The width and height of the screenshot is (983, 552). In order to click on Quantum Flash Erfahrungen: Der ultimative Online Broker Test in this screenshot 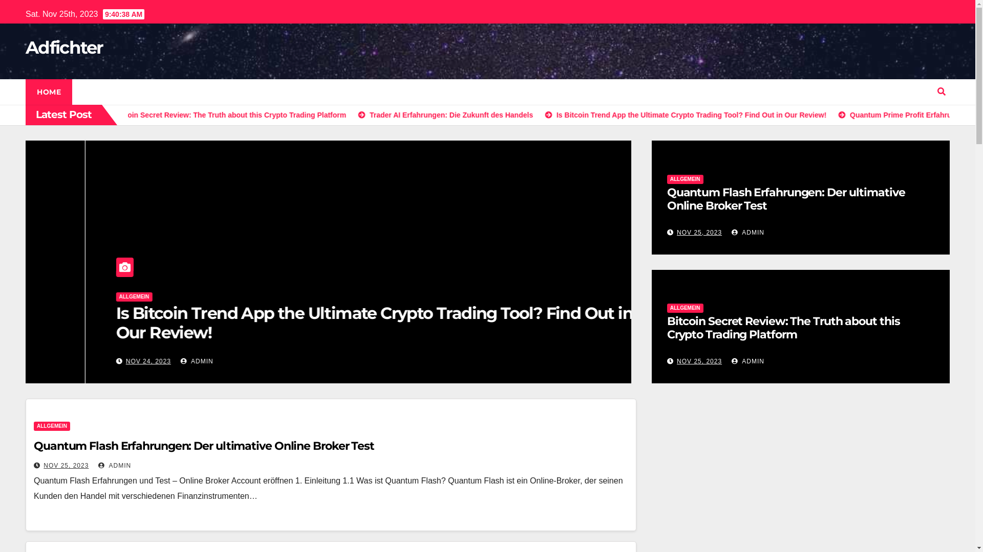, I will do `click(204, 446)`.